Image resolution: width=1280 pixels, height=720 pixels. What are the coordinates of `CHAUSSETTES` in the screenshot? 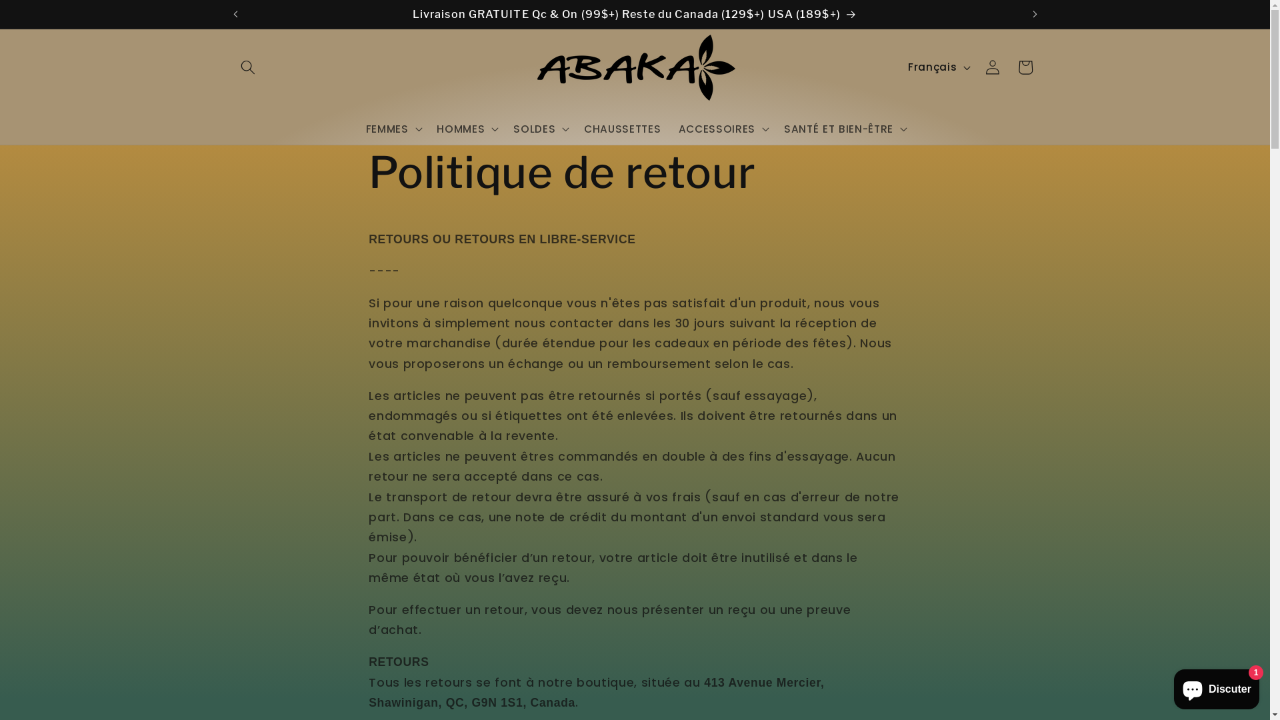 It's located at (623, 129).